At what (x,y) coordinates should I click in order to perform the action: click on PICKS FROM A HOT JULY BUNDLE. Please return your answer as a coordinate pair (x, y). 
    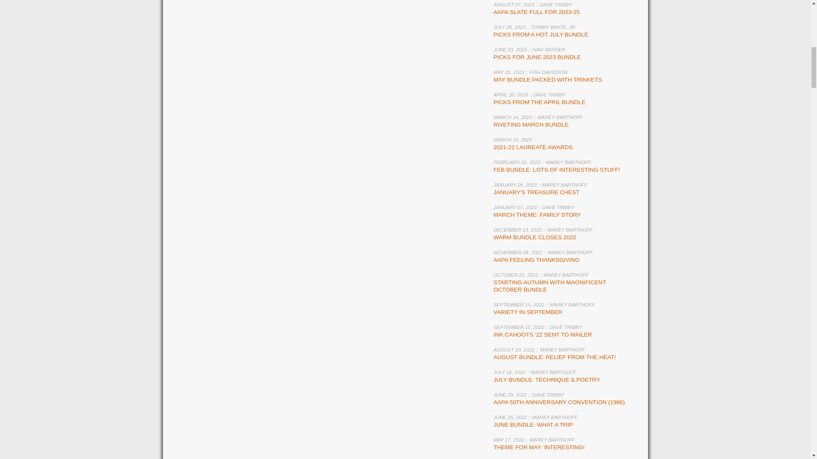
    Looking at the image, I should click on (540, 34).